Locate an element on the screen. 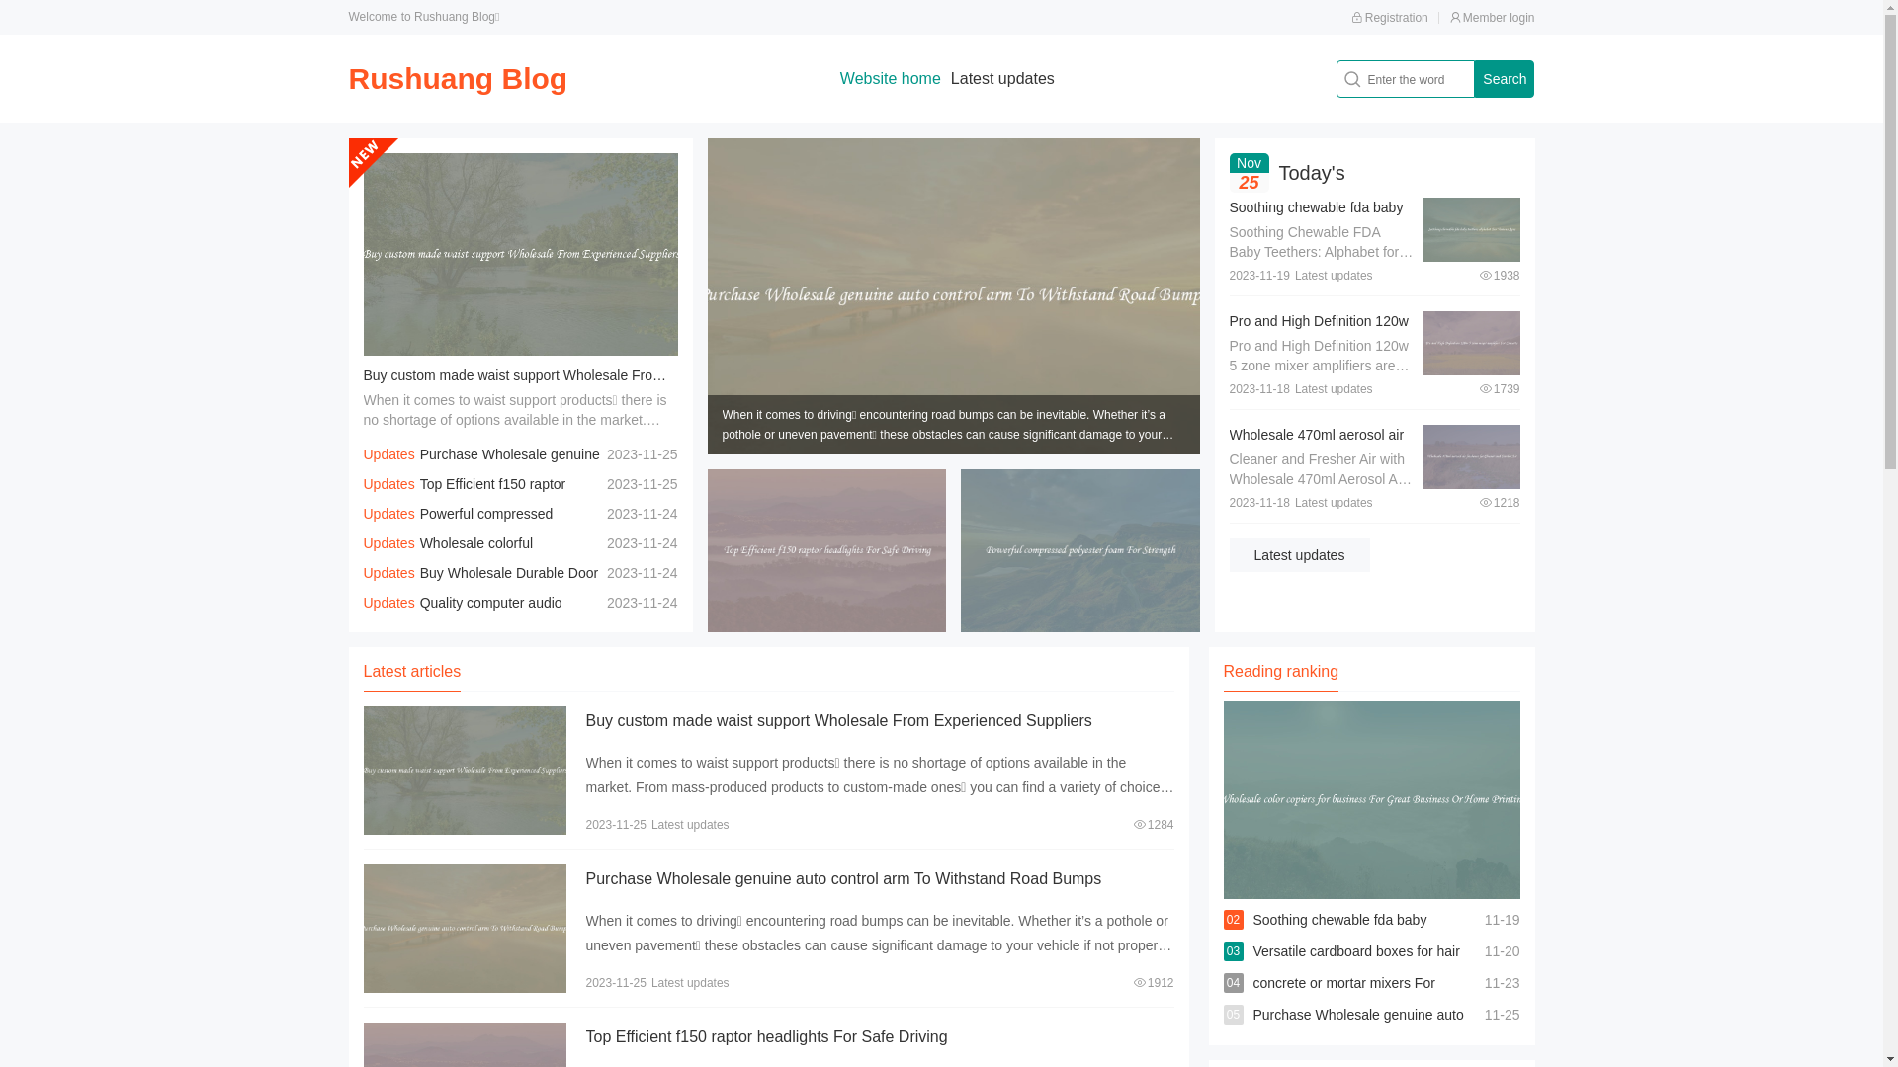 This screenshot has height=1067, width=1898. Website home is located at coordinates (891, 79).